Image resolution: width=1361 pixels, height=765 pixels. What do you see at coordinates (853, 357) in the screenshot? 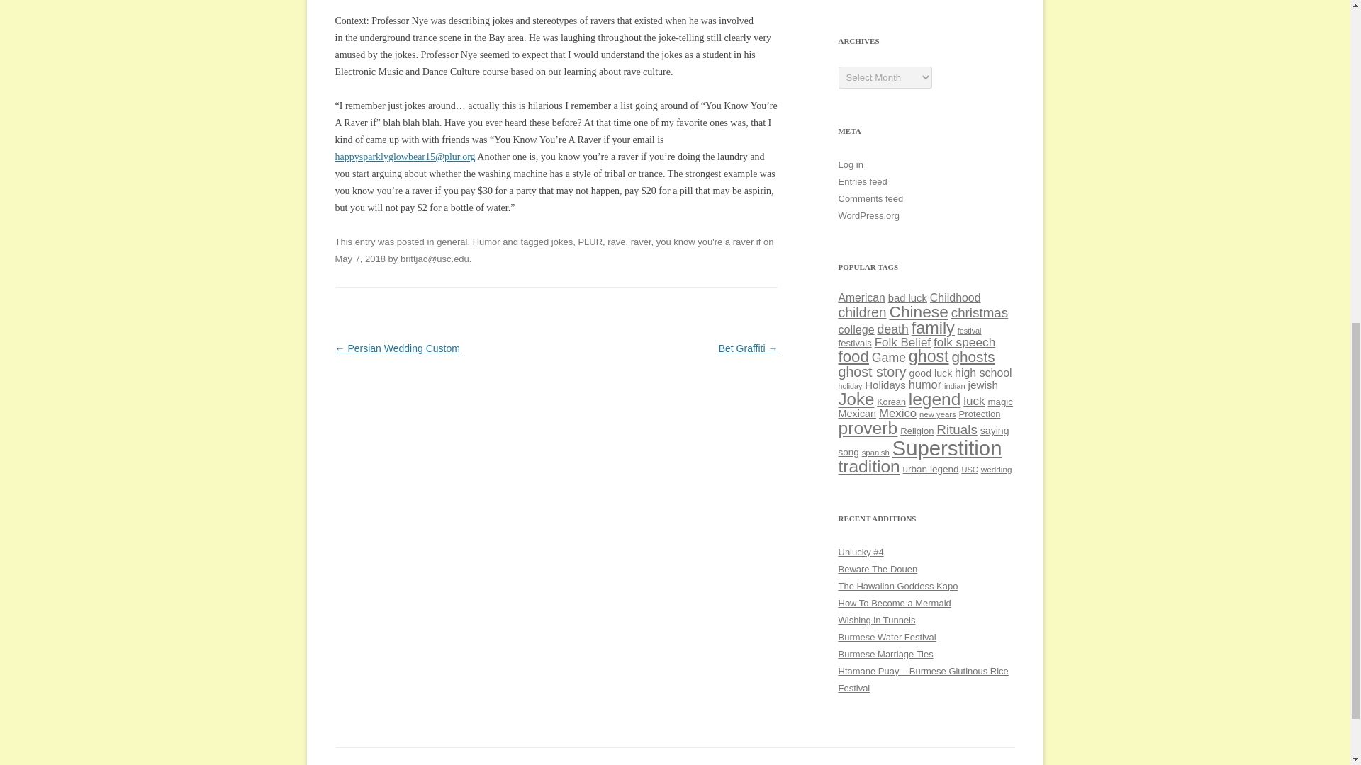
I see `food` at bounding box center [853, 357].